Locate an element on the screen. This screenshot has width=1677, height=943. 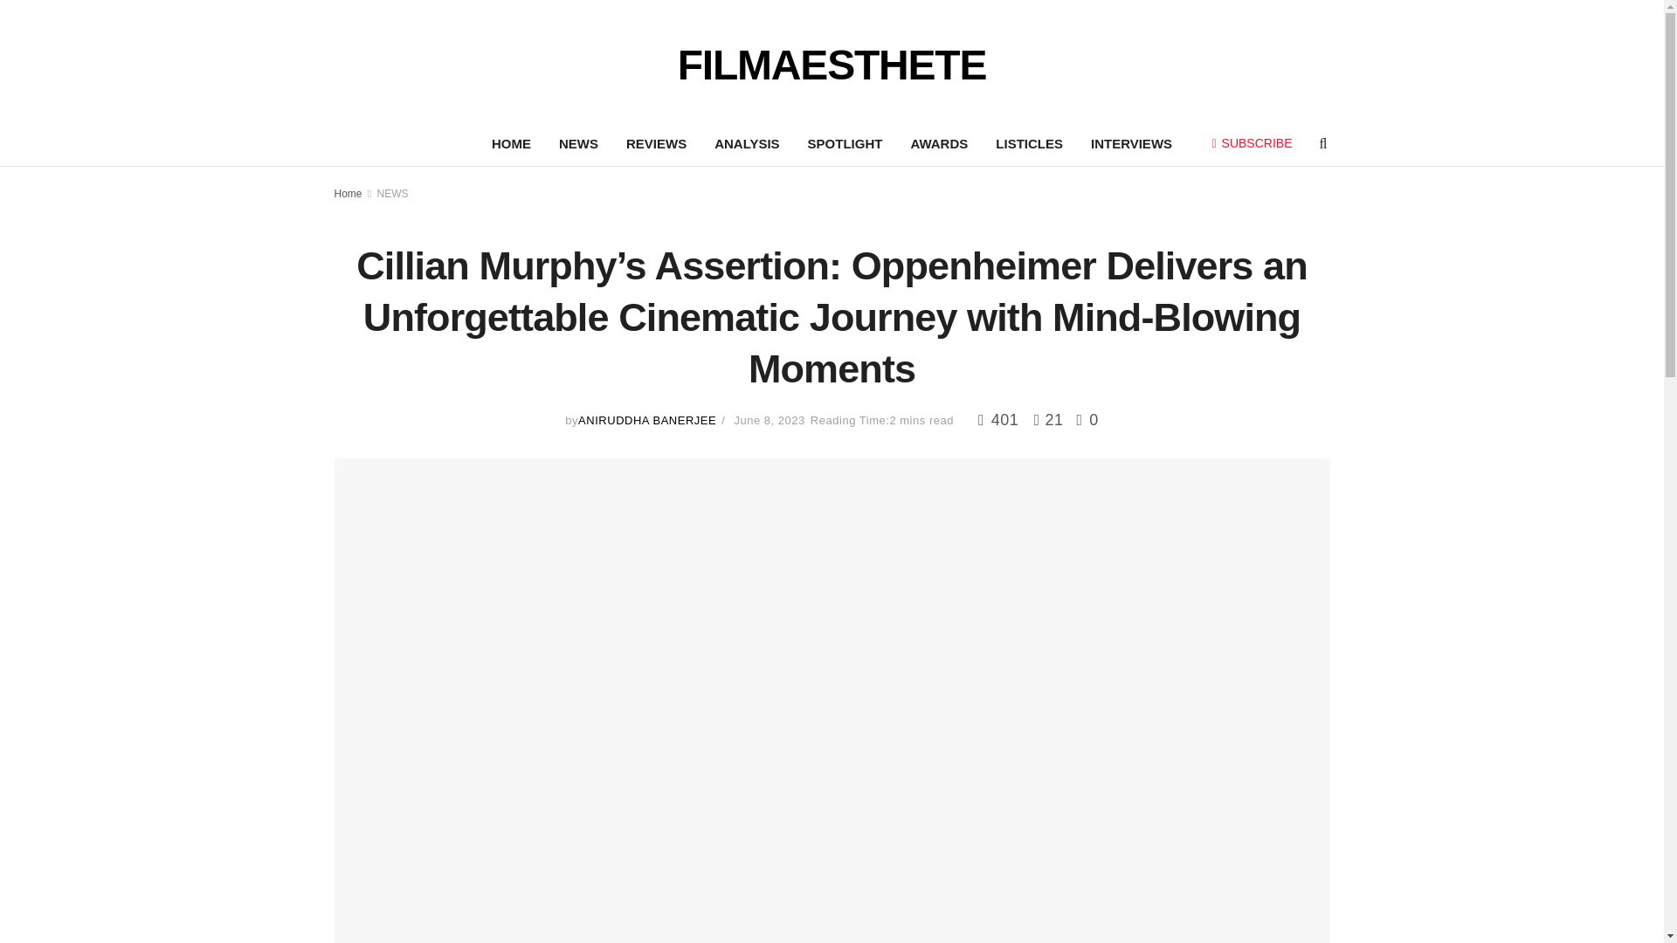
21 is located at coordinates (1043, 419).